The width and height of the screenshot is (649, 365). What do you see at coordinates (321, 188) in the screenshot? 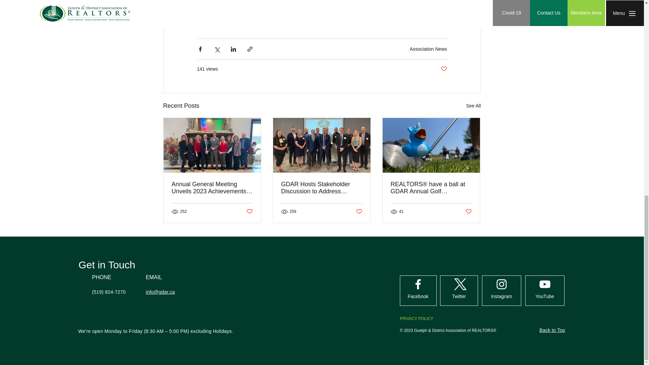
I see `GDAR Hosts Stakeholder Discussion to Address Housing Crisis` at bounding box center [321, 188].